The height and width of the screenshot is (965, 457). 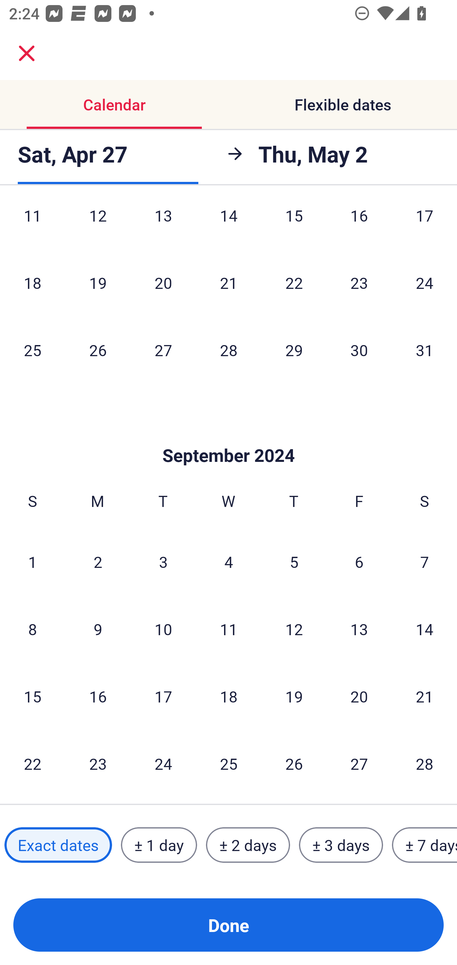 I want to click on Skip to Done, so click(x=228, y=437).